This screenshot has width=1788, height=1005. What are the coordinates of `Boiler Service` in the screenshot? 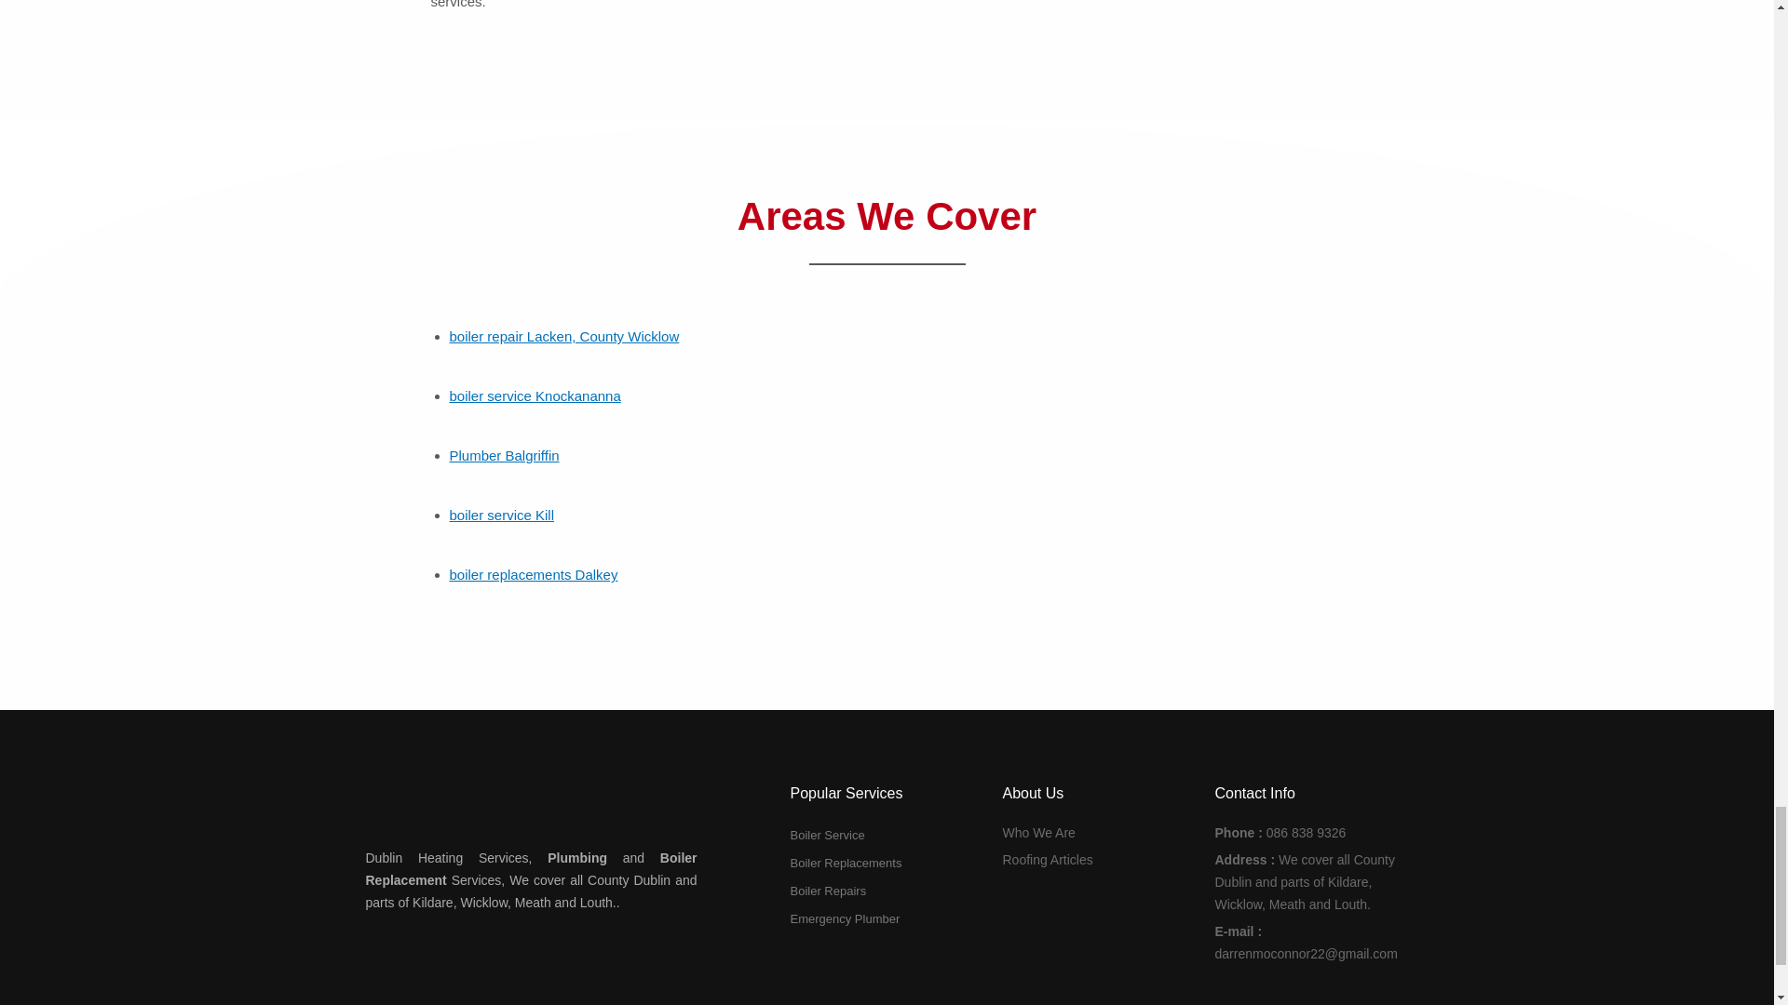 It's located at (887, 836).